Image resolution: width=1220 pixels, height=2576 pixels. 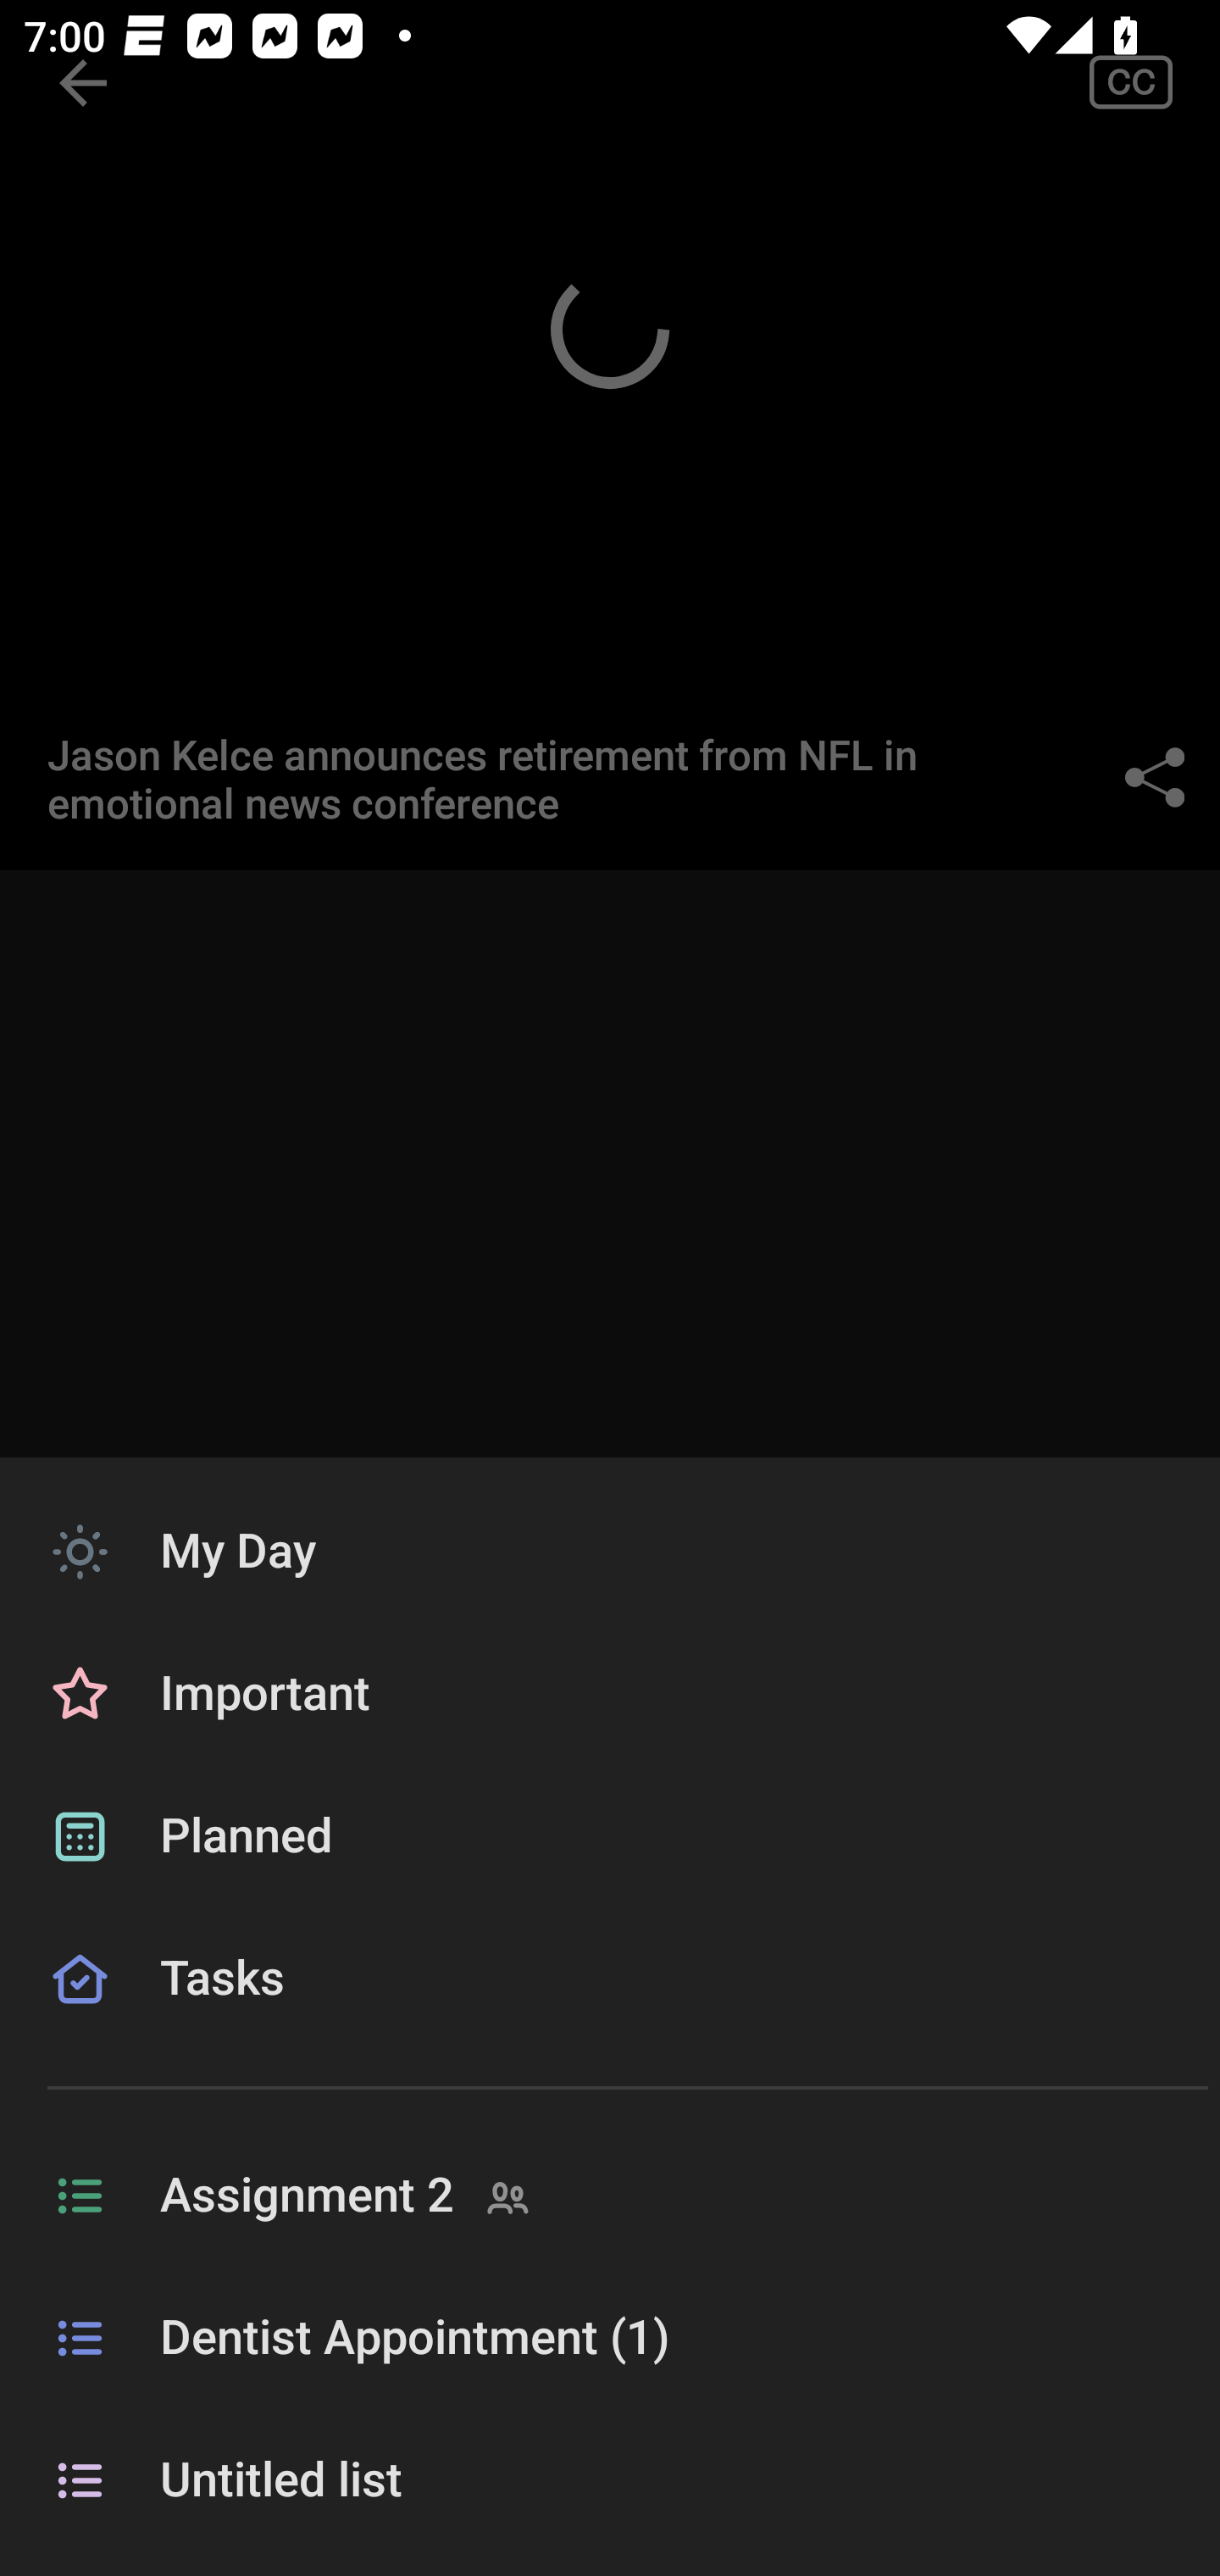 I want to click on Tasks, so click(x=610, y=2017).